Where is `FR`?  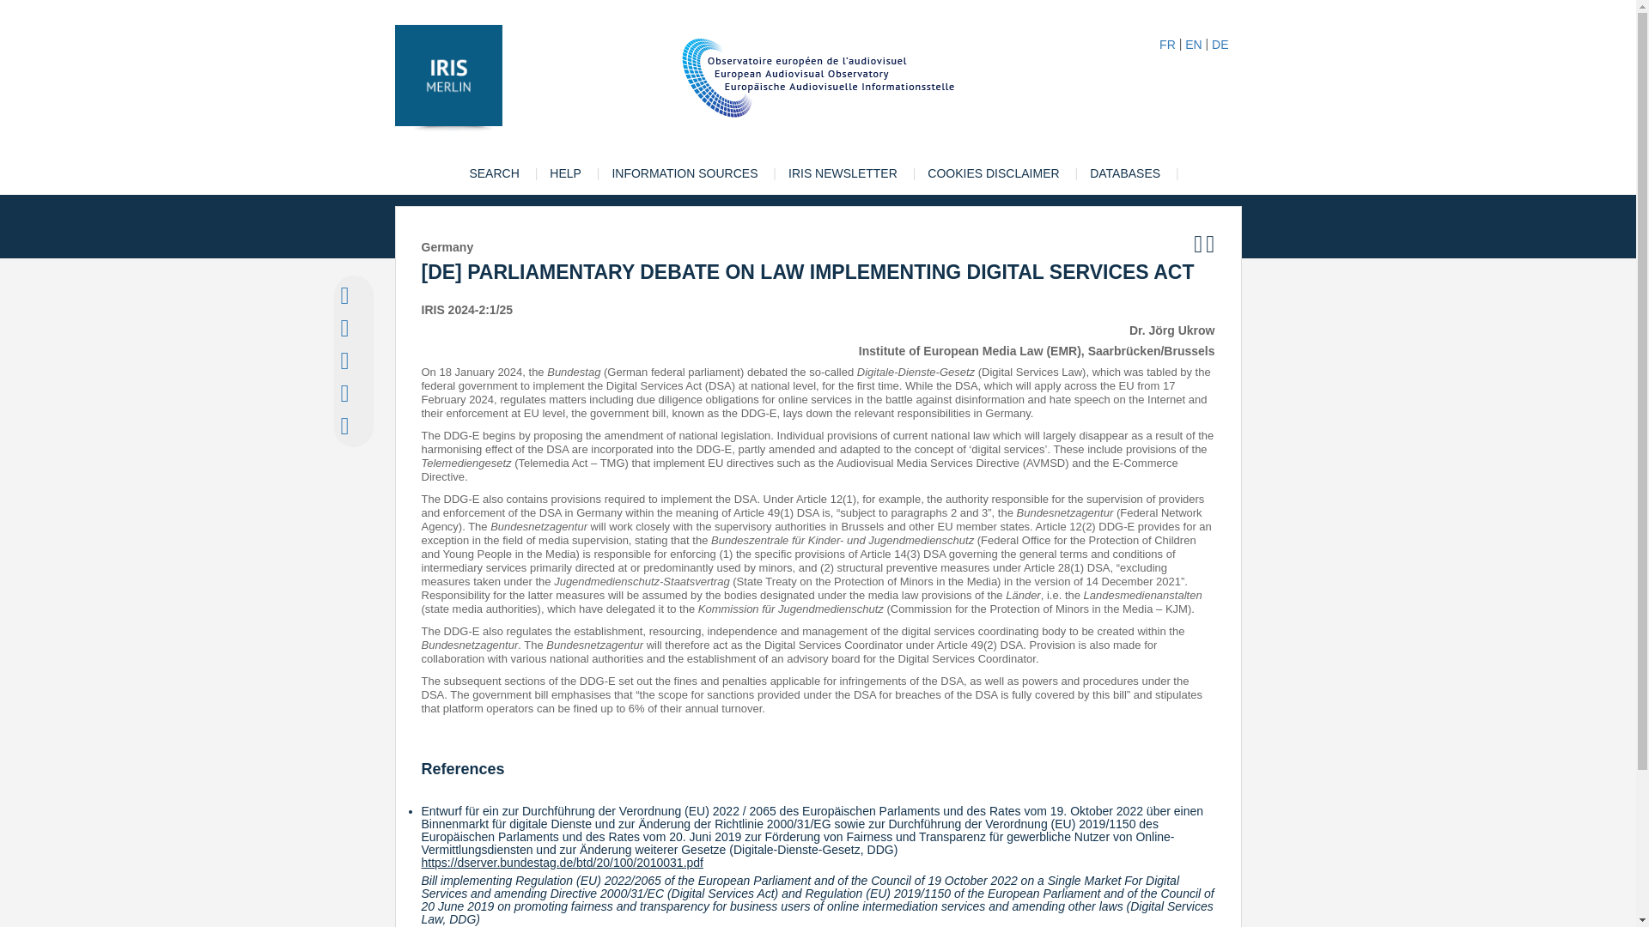
FR is located at coordinates (1166, 45).